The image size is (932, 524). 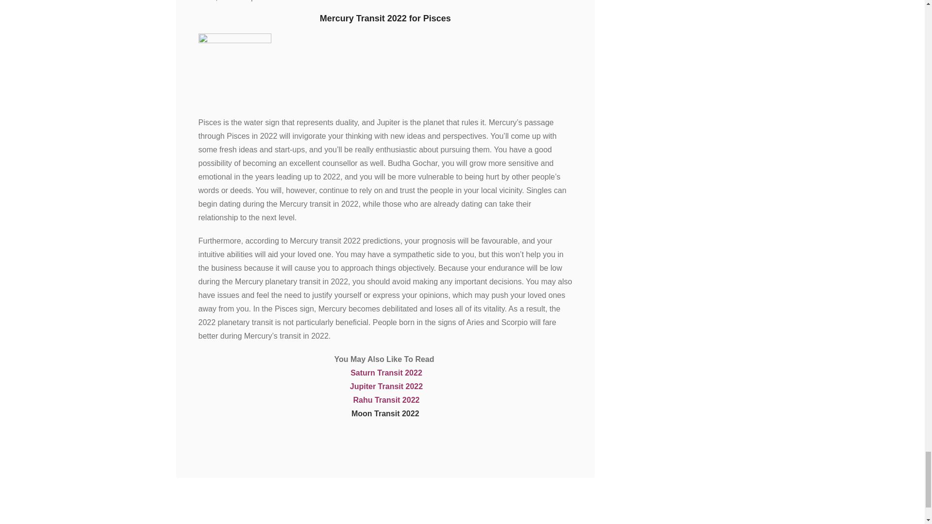 What do you see at coordinates (385, 413) in the screenshot?
I see `Moon Transit 2022` at bounding box center [385, 413].